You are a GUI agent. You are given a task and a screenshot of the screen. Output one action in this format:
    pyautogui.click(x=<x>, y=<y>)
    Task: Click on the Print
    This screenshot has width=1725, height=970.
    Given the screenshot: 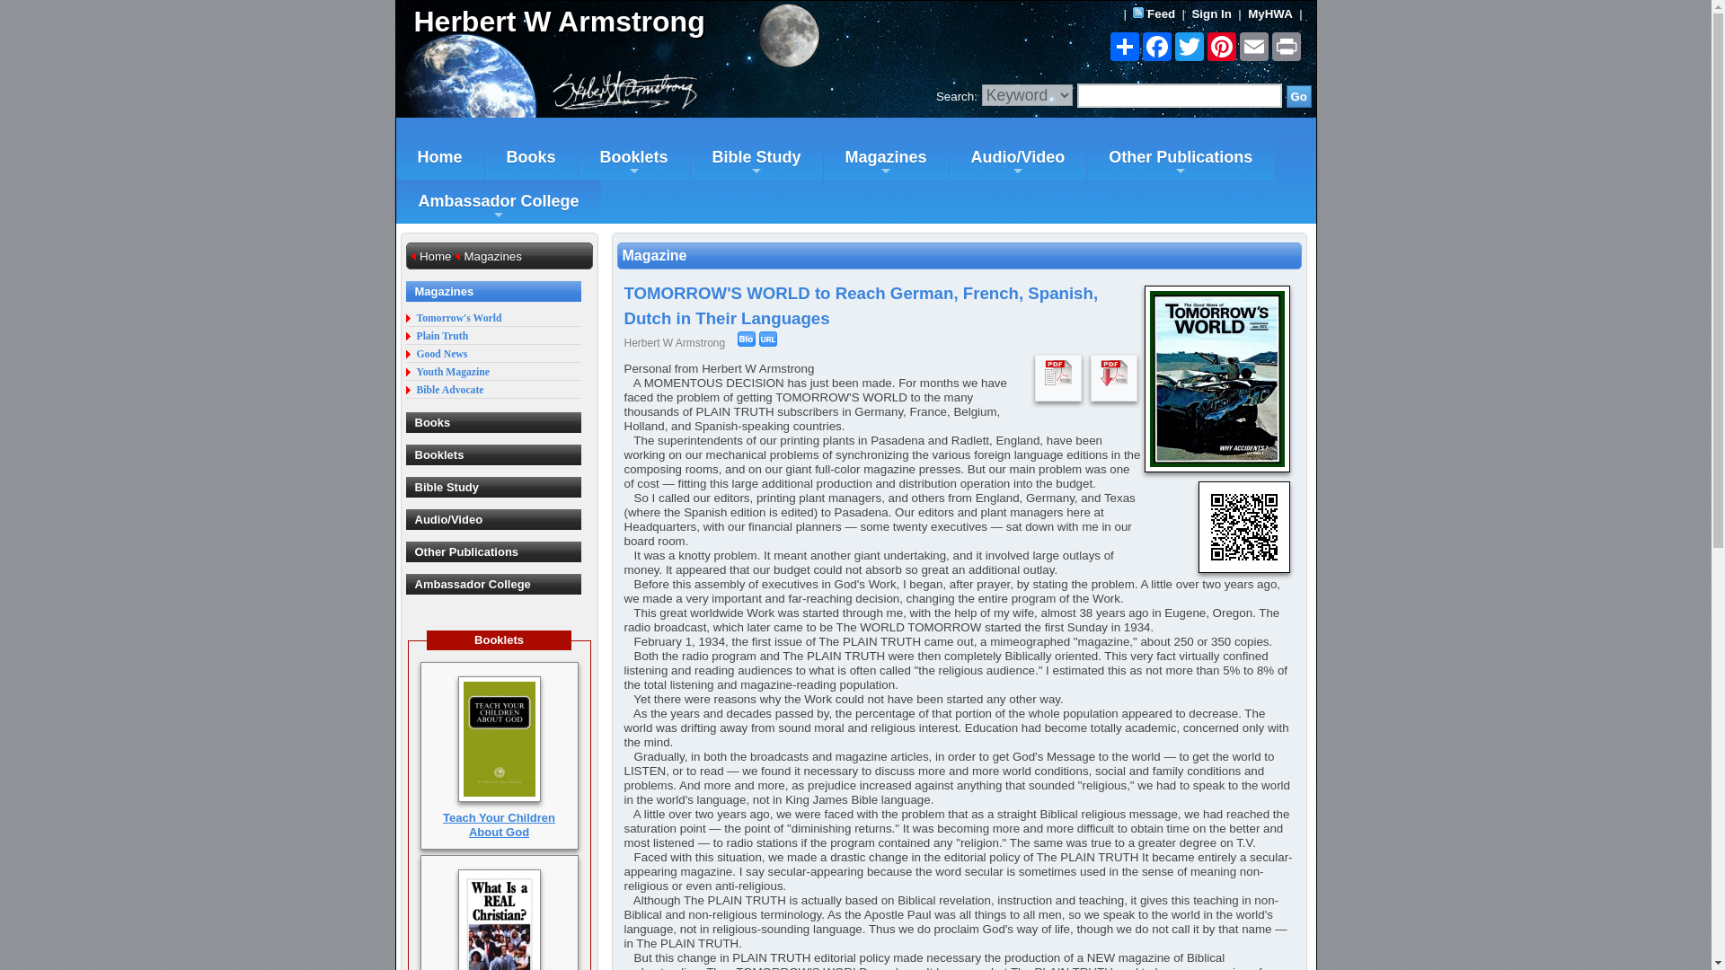 What is the action you would take?
    pyautogui.click(x=1286, y=47)
    